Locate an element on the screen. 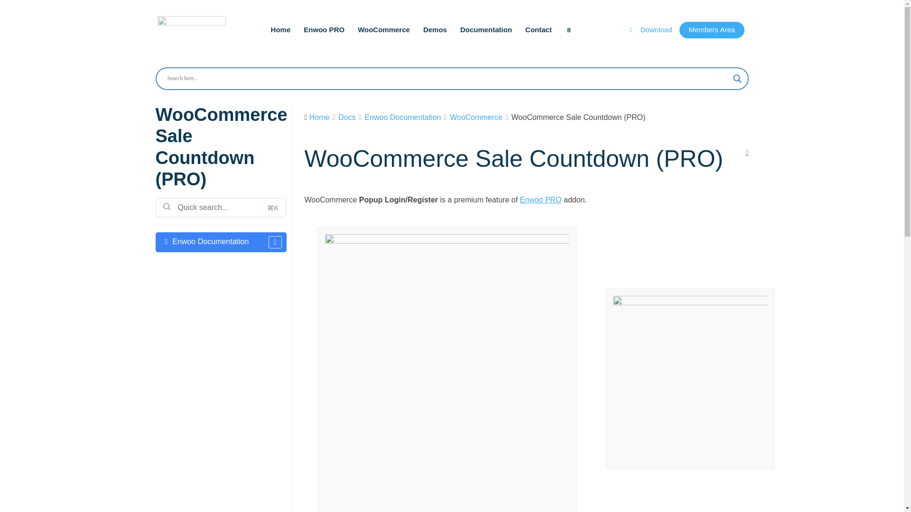 The width and height of the screenshot is (911, 512). Search for: is located at coordinates (221, 208).